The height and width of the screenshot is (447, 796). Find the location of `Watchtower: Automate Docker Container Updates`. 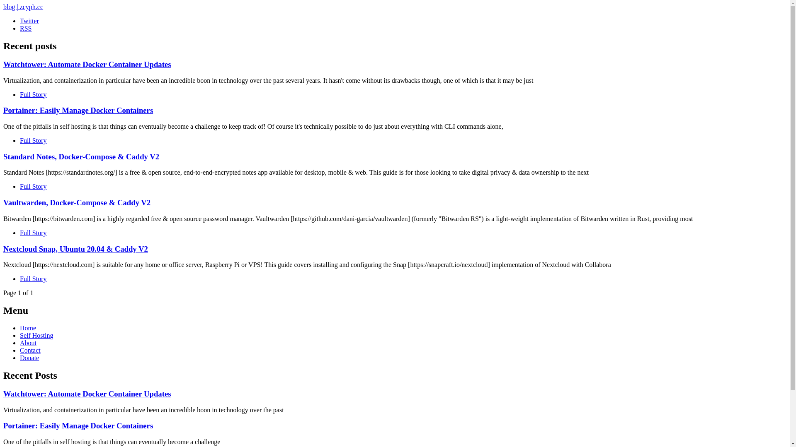

Watchtower: Automate Docker Container Updates is located at coordinates (87, 65).